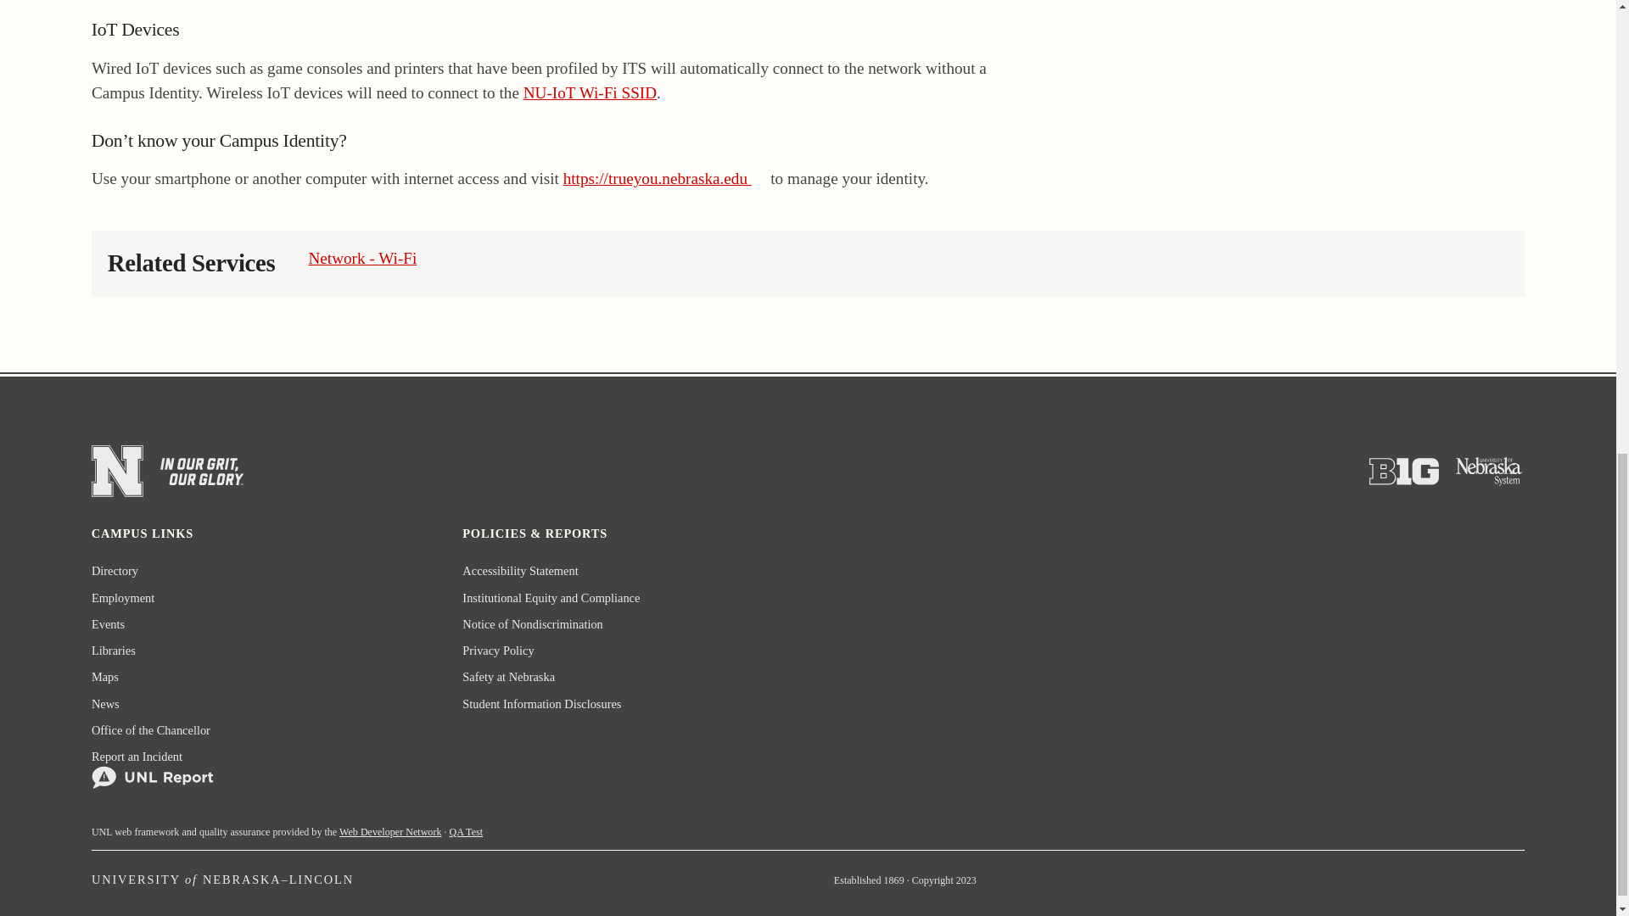 This screenshot has width=1629, height=916. I want to click on Accessibility Statement, so click(520, 571).